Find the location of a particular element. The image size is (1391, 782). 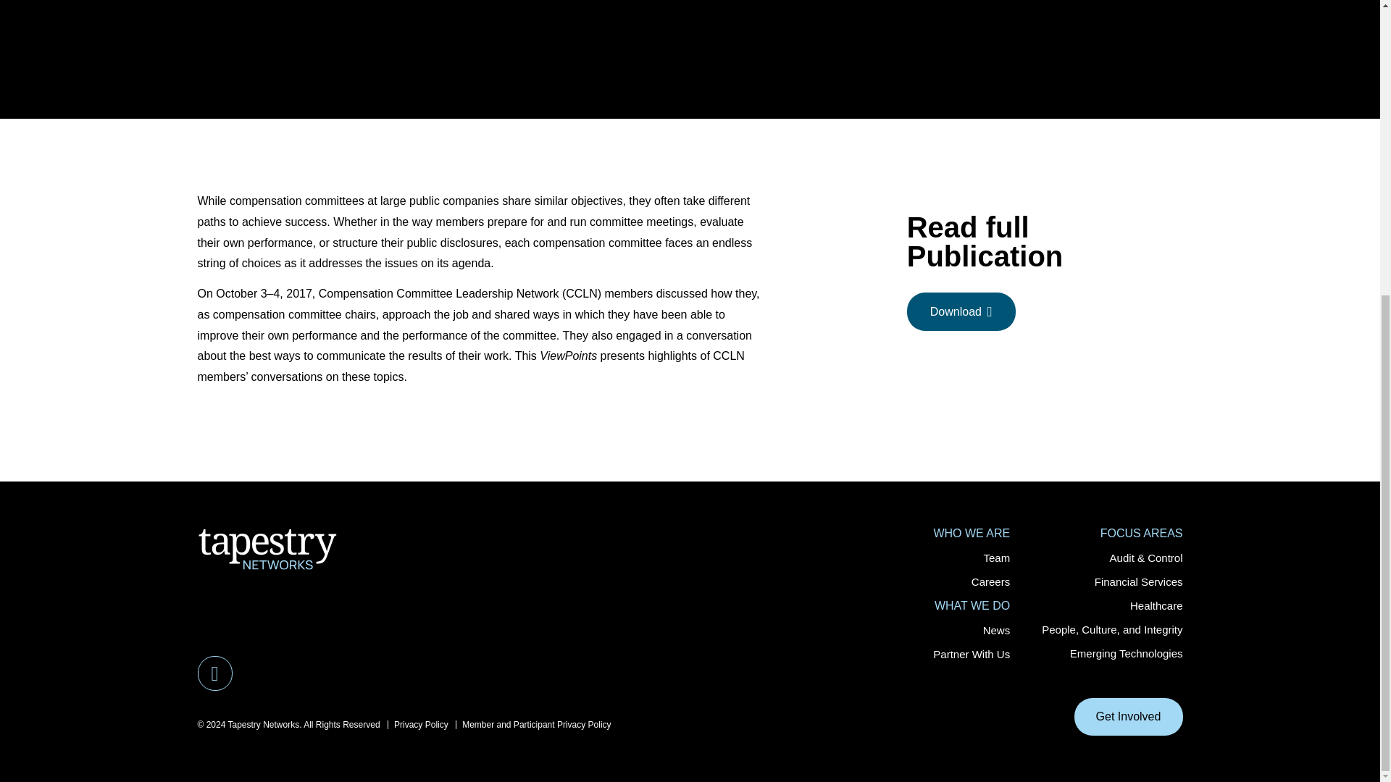

WHO WE ARE is located at coordinates (971, 533).